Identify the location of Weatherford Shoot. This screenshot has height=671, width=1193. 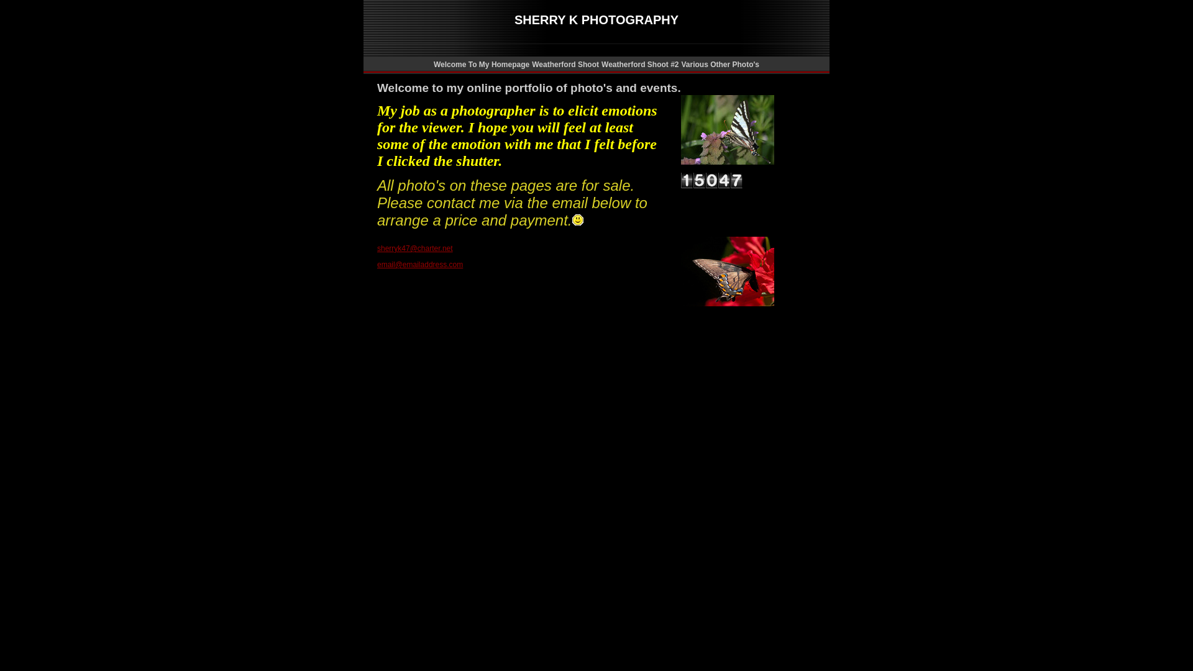
(565, 65).